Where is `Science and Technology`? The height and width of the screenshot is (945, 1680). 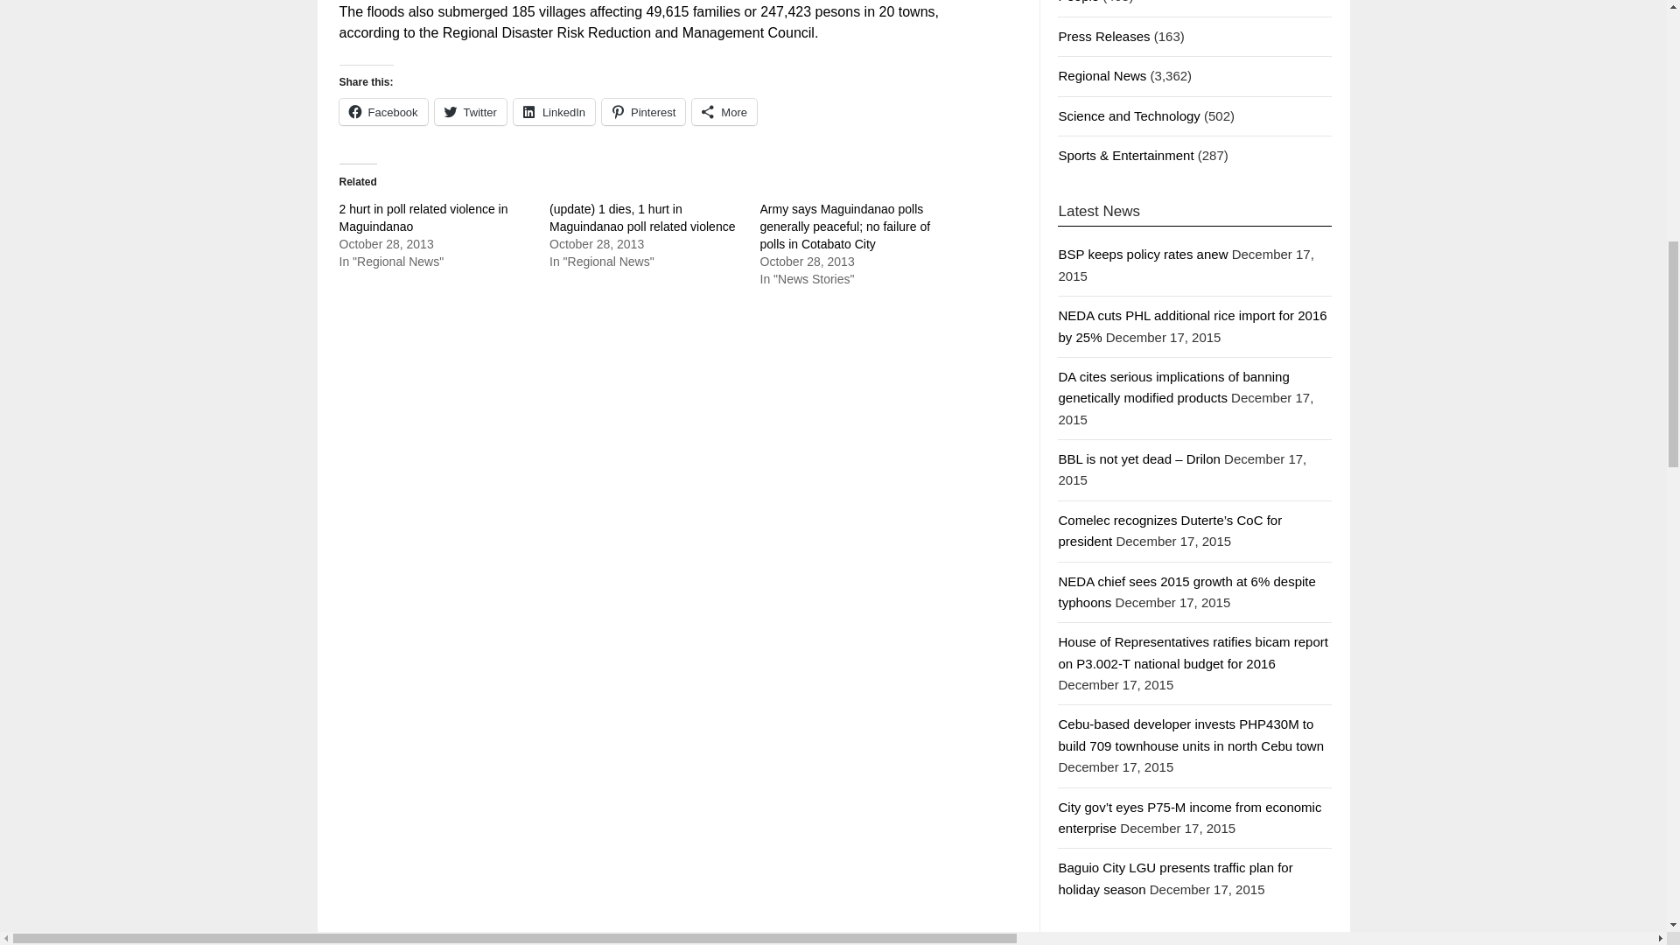 Science and Technology is located at coordinates (1129, 115).